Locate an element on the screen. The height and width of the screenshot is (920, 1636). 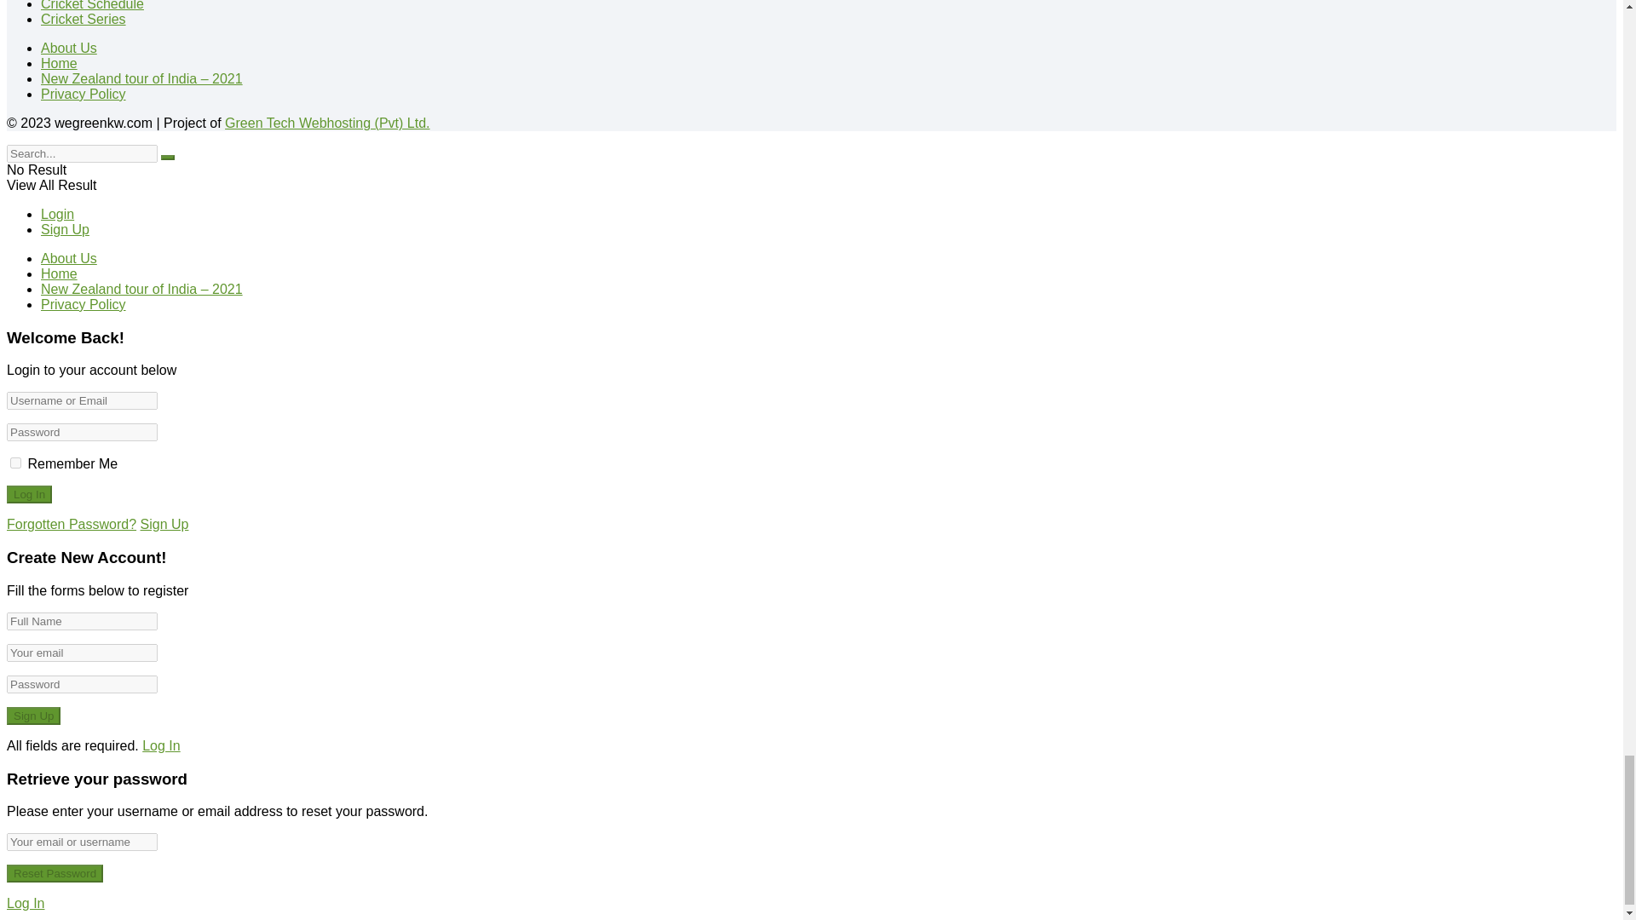
Sign Up is located at coordinates (33, 716).